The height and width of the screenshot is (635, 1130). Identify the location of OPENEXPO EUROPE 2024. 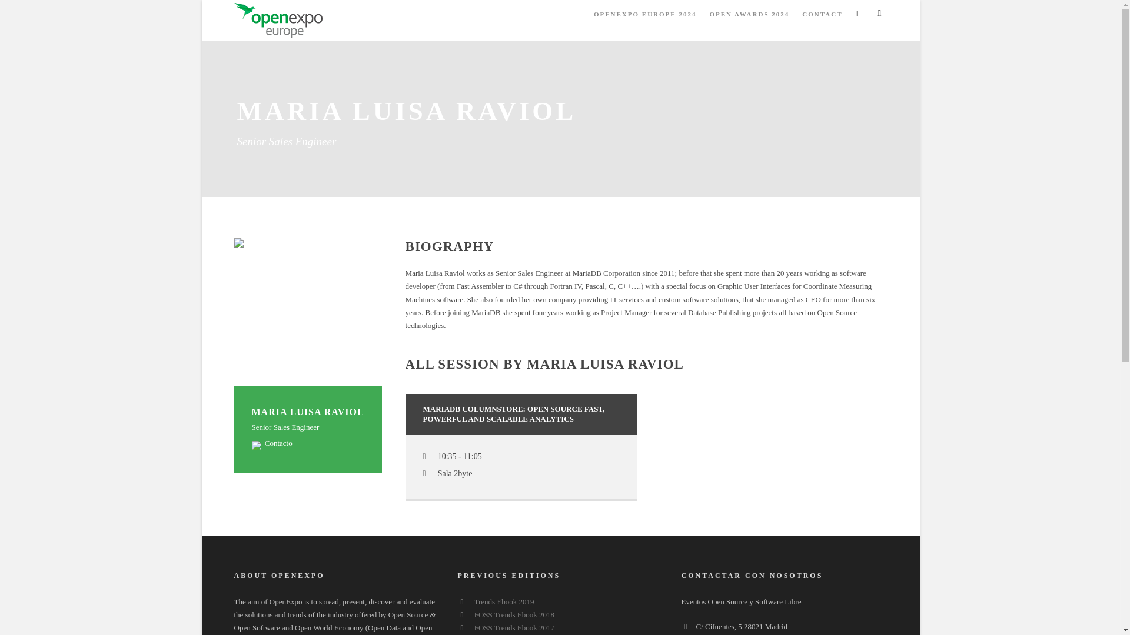
(645, 19).